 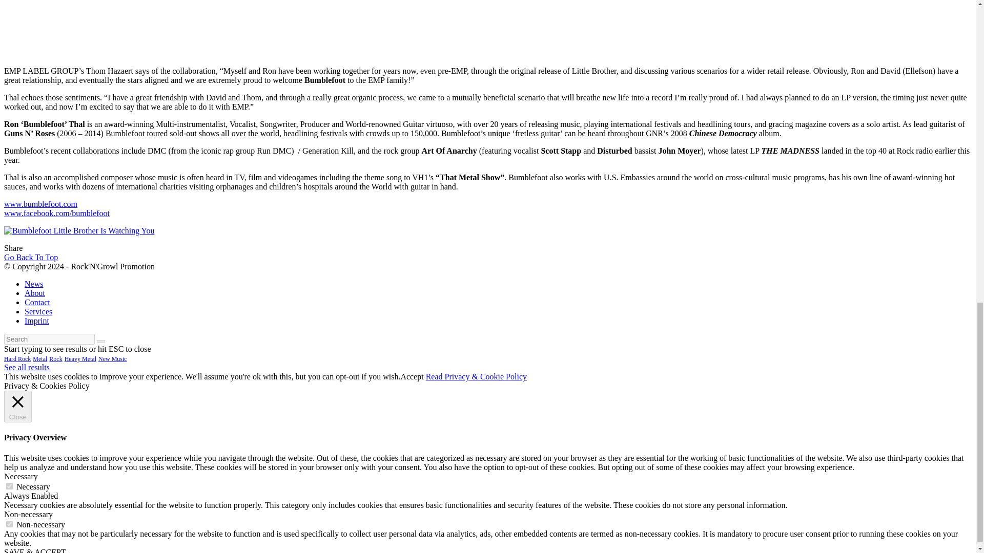 I want to click on on, so click(x=9, y=485).